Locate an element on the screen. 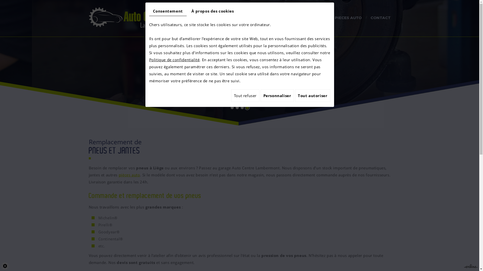 This screenshot has height=271, width=483. ENTRETIEN VOITURES is located at coordinates (260, 18).